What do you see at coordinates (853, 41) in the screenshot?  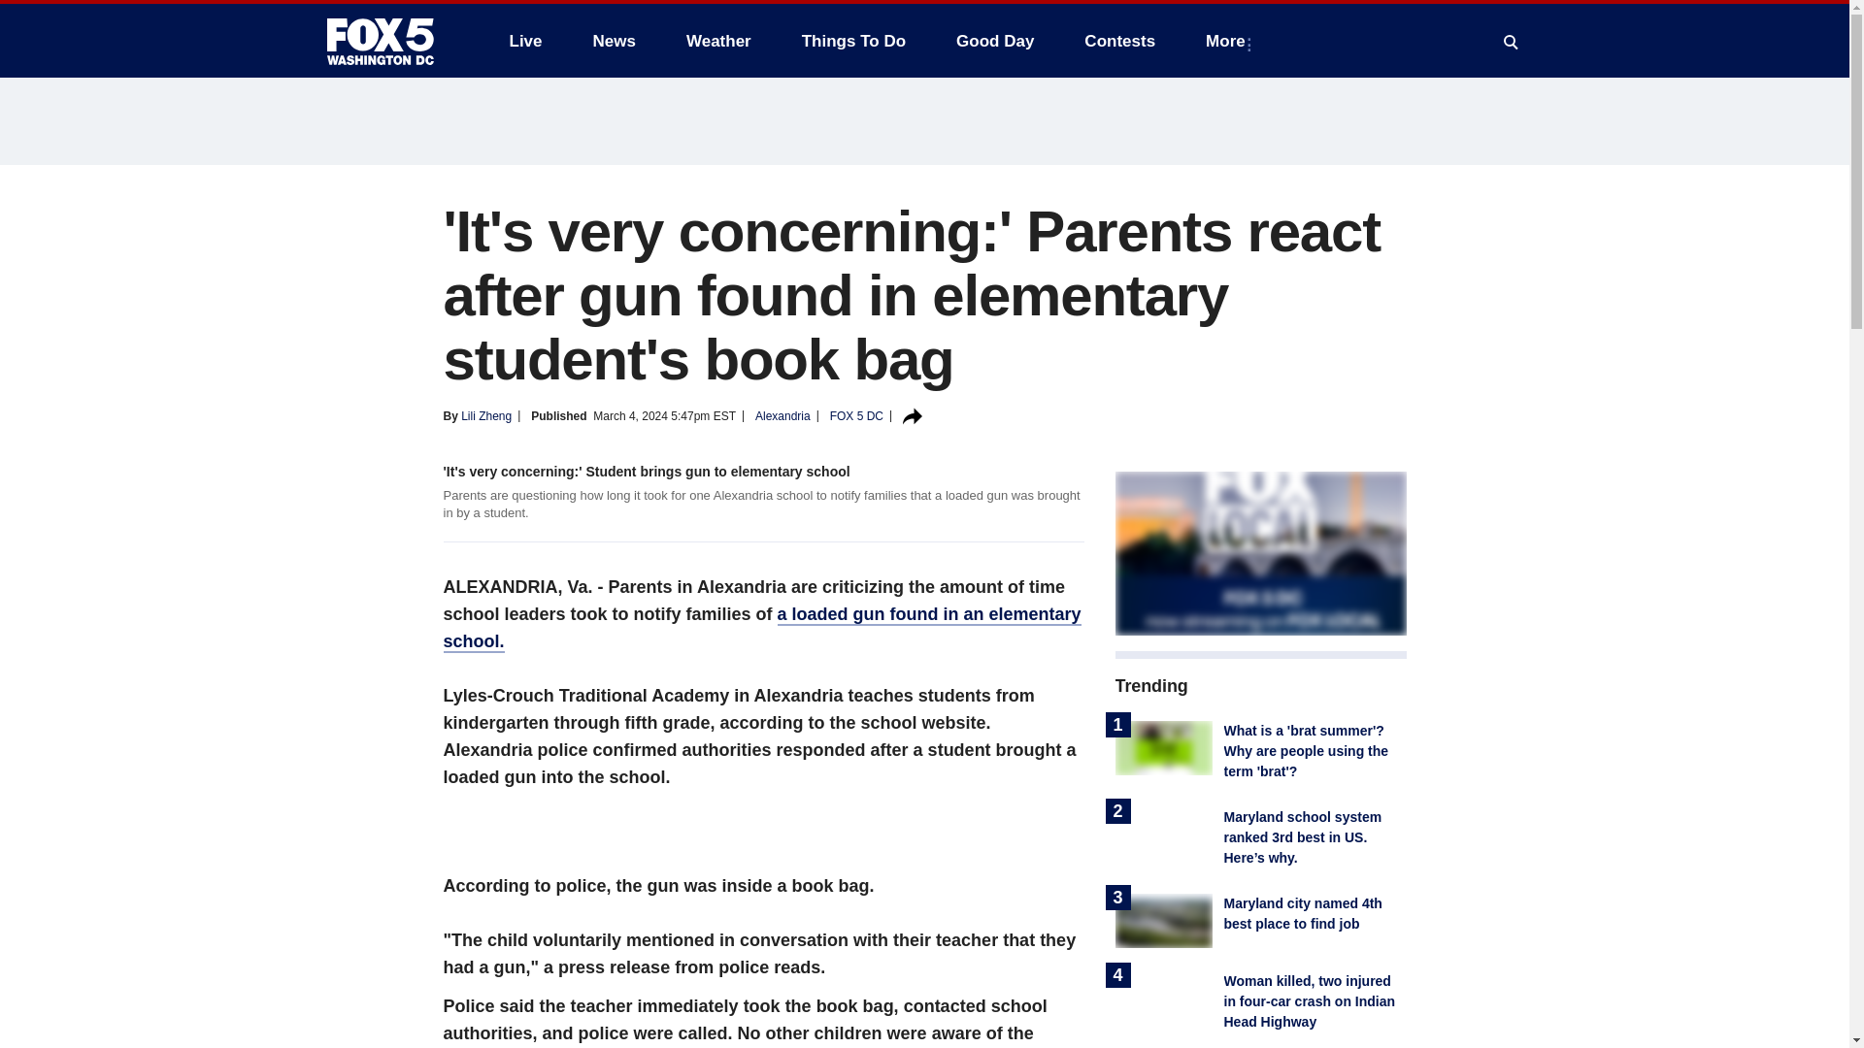 I see `Things To Do` at bounding box center [853, 41].